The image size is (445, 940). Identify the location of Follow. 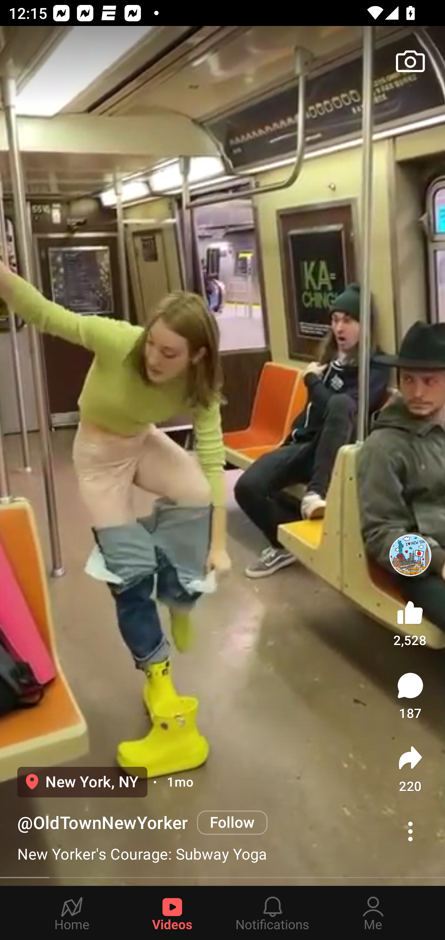
(232, 822).